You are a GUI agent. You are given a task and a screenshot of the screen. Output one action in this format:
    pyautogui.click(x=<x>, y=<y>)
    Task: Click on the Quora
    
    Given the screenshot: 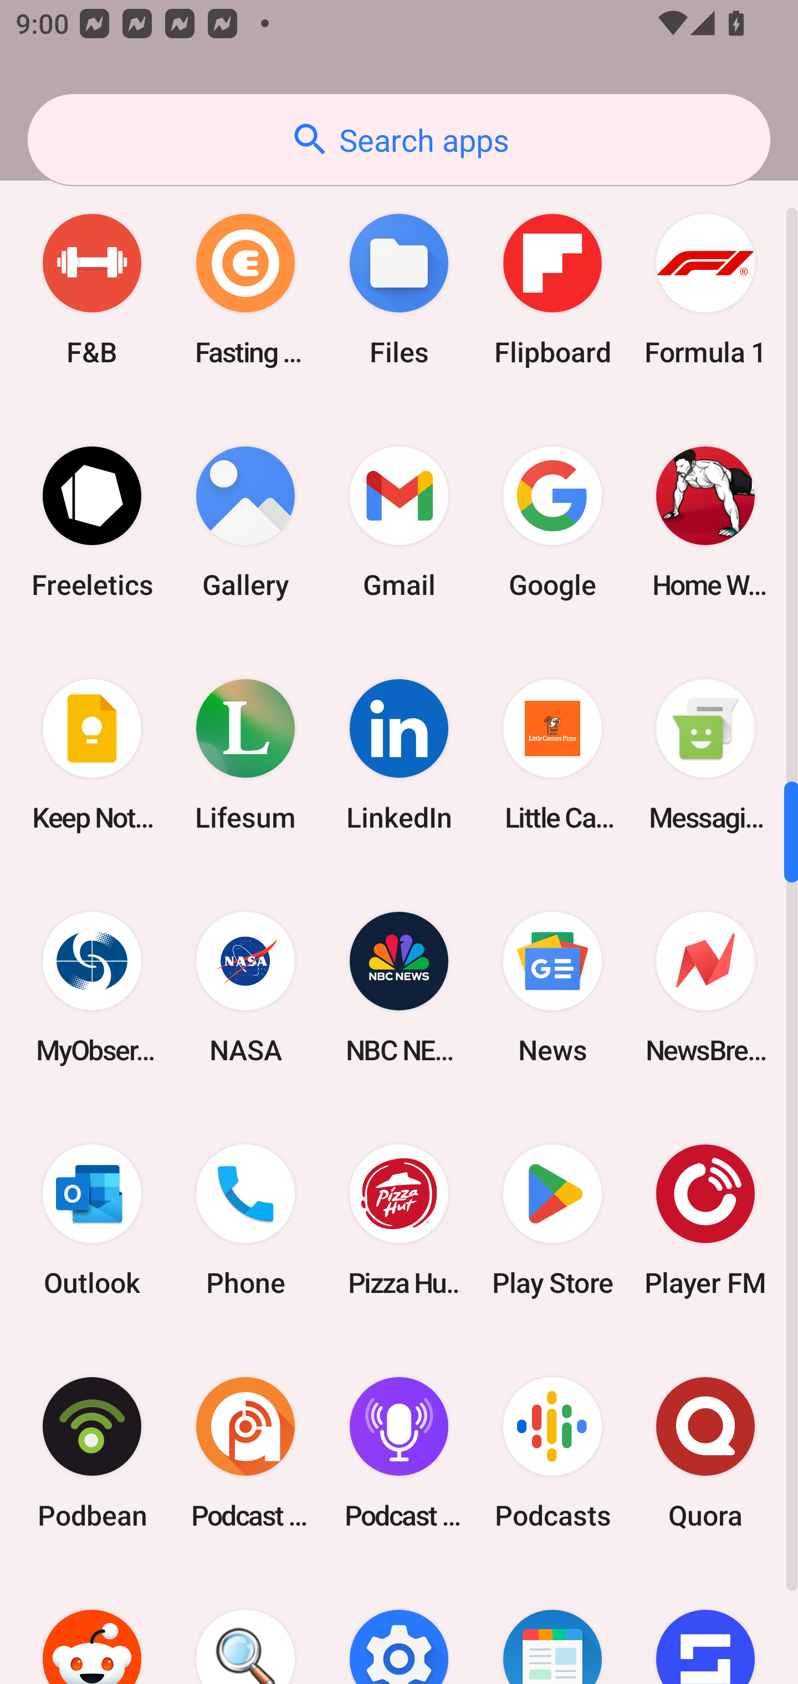 What is the action you would take?
    pyautogui.click(x=705, y=1453)
    